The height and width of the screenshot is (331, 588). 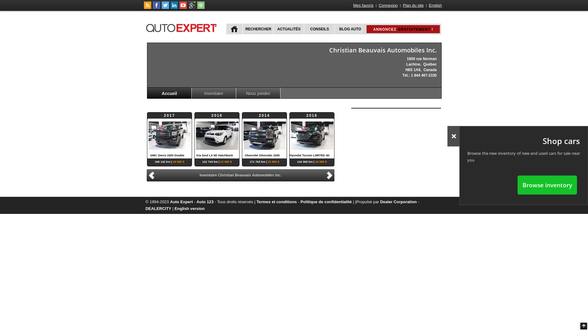 I want to click on Suivant, so click(x=330, y=175).